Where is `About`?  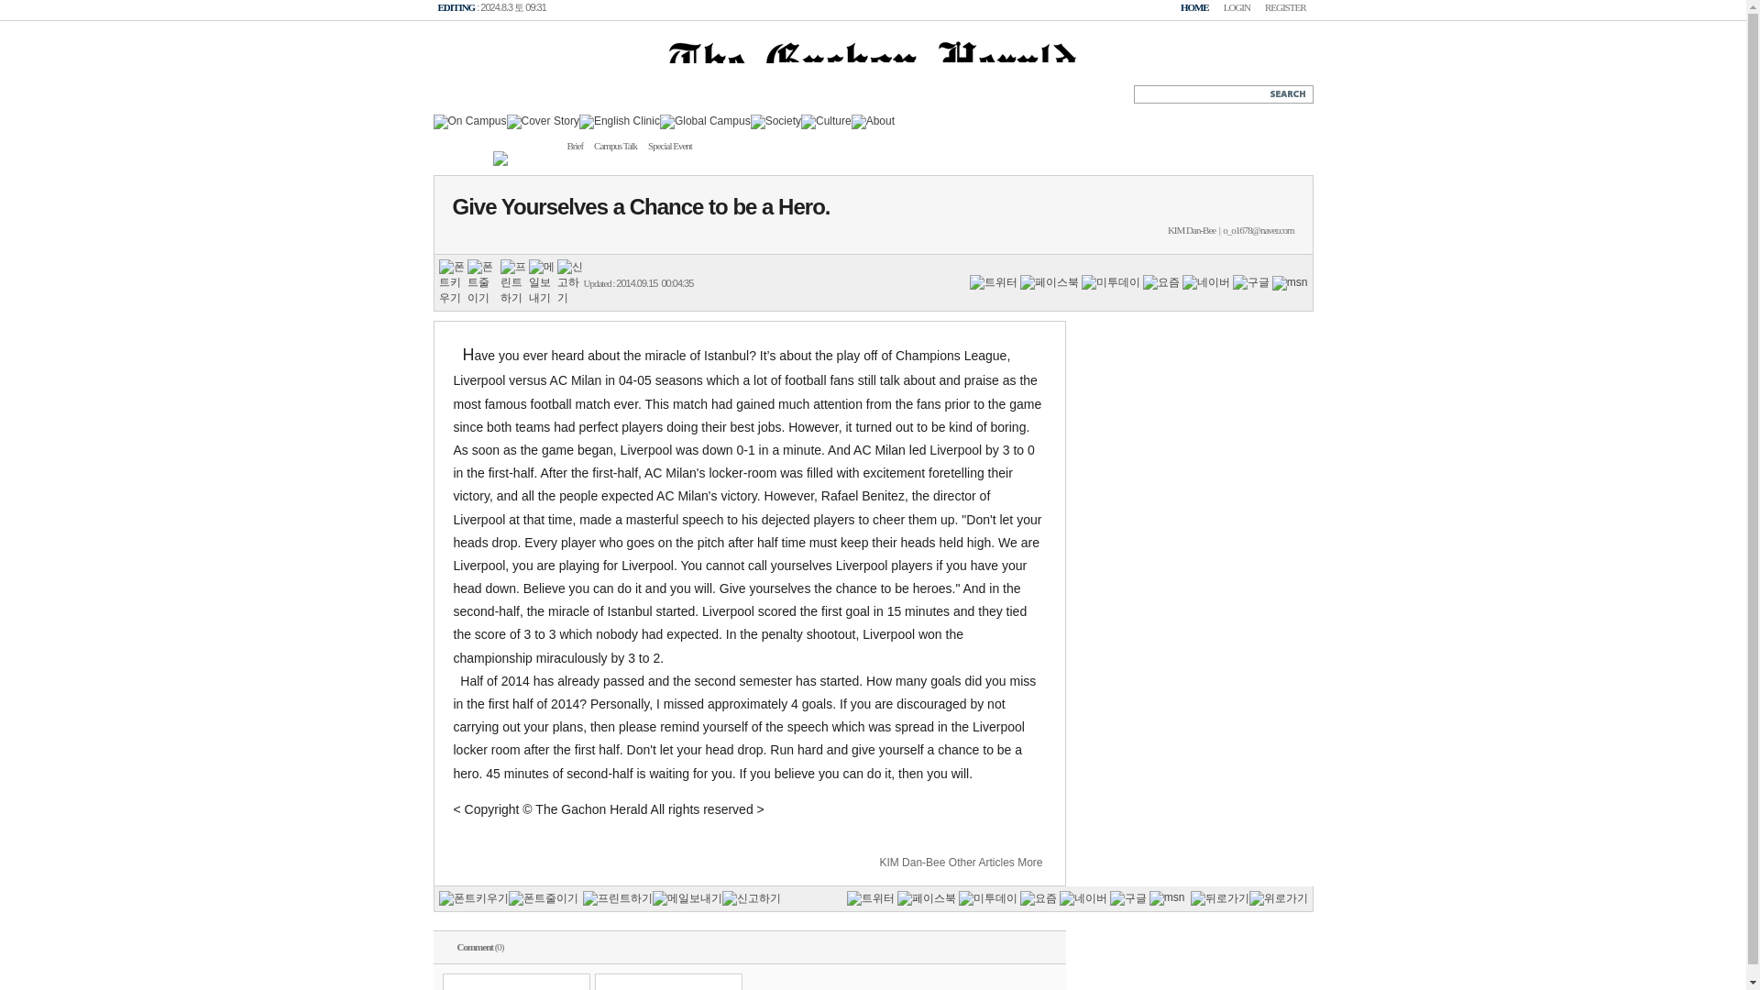 About is located at coordinates (873, 120).